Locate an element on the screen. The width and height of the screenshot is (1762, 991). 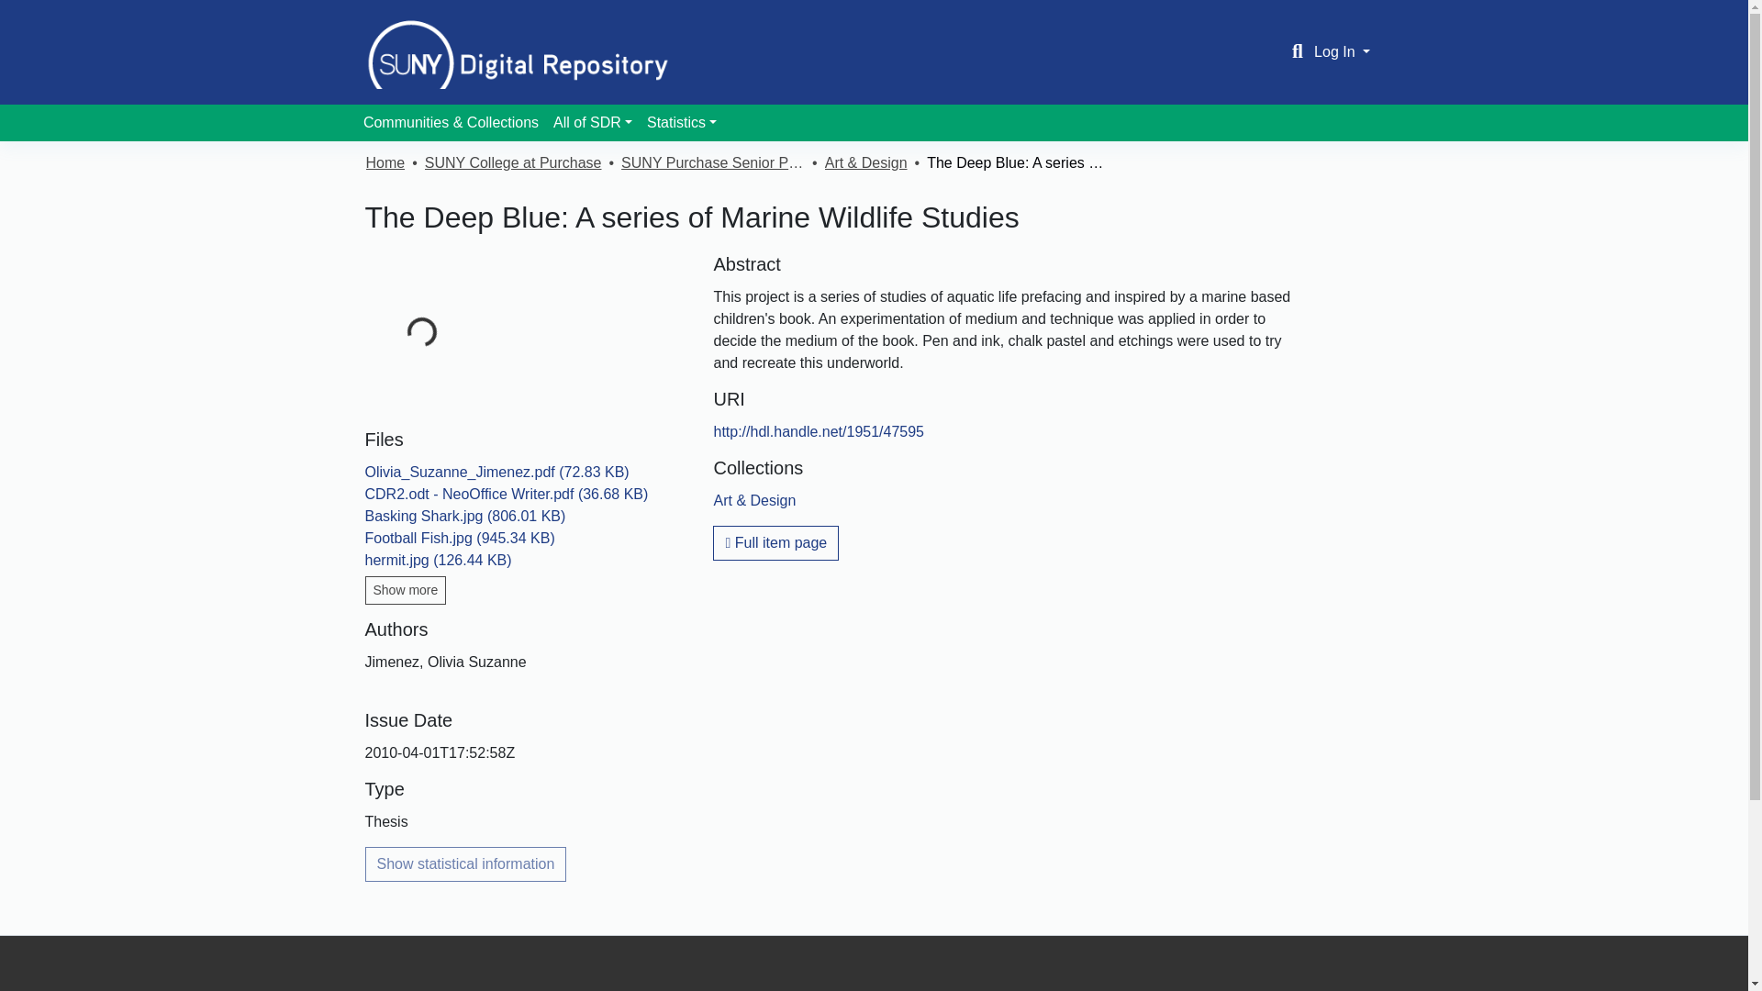
Statistics is located at coordinates (681, 123).